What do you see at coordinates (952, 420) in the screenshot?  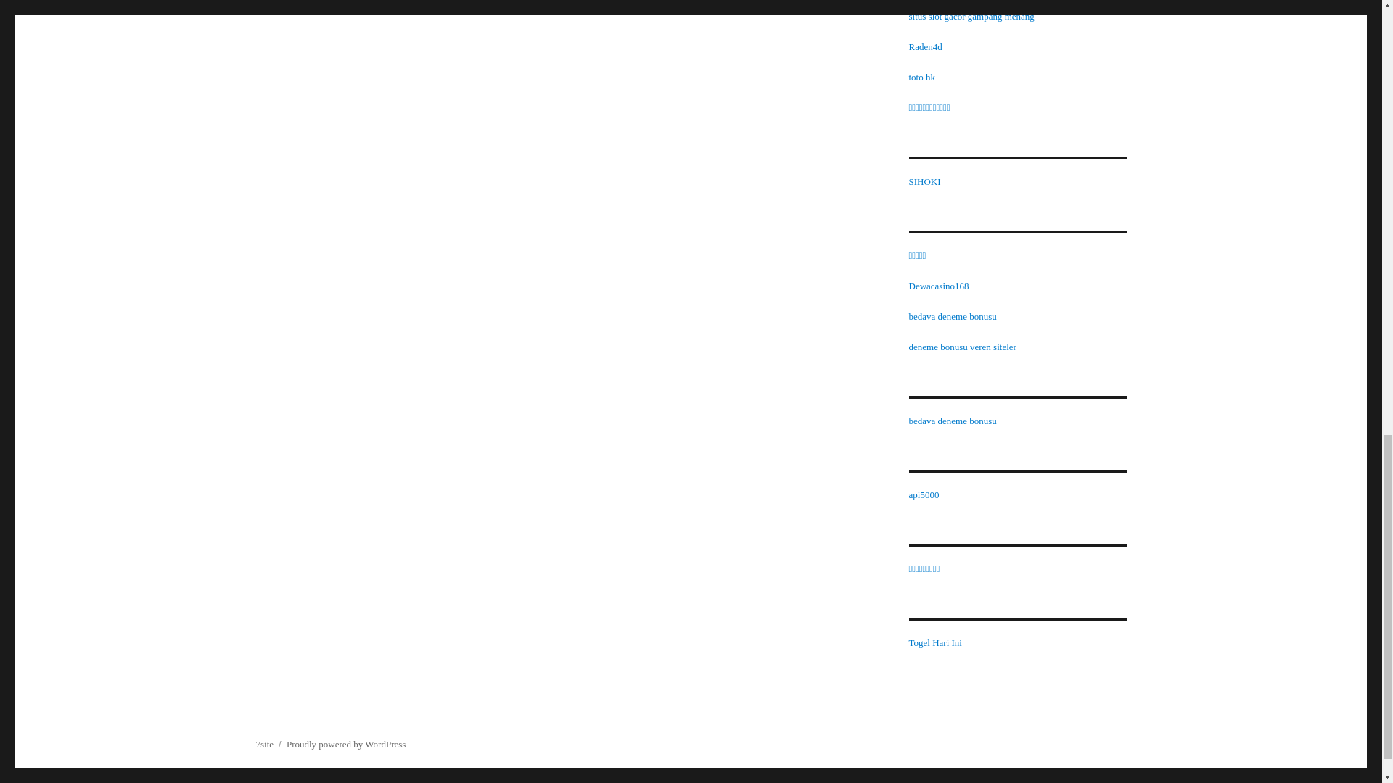 I see `bedava deneme bonusu` at bounding box center [952, 420].